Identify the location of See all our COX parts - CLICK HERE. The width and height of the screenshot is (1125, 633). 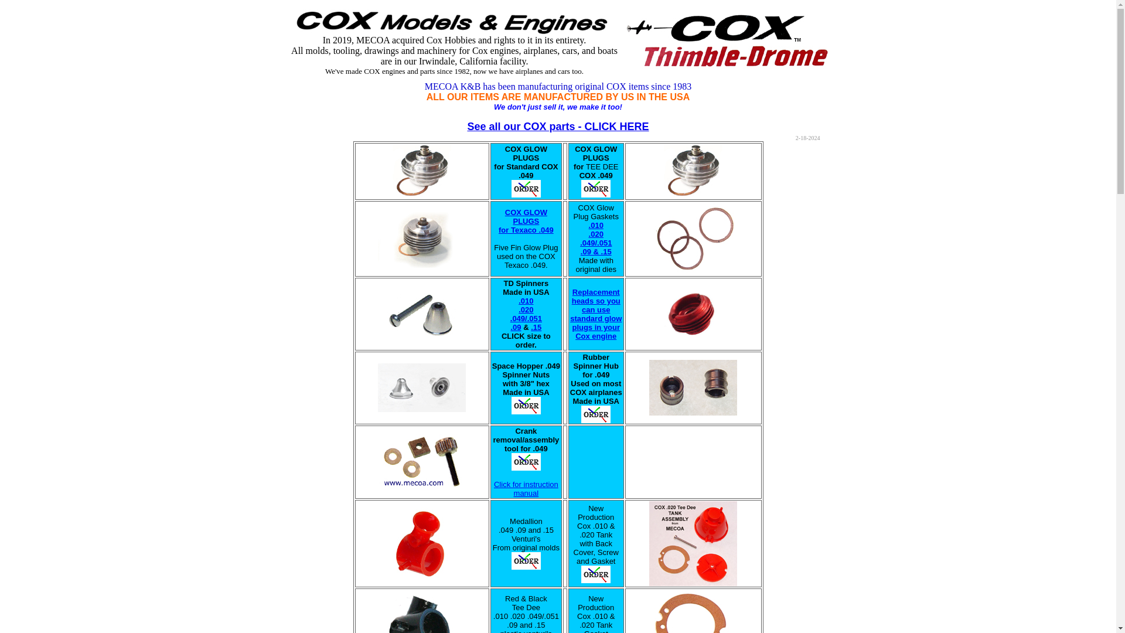
(558, 127).